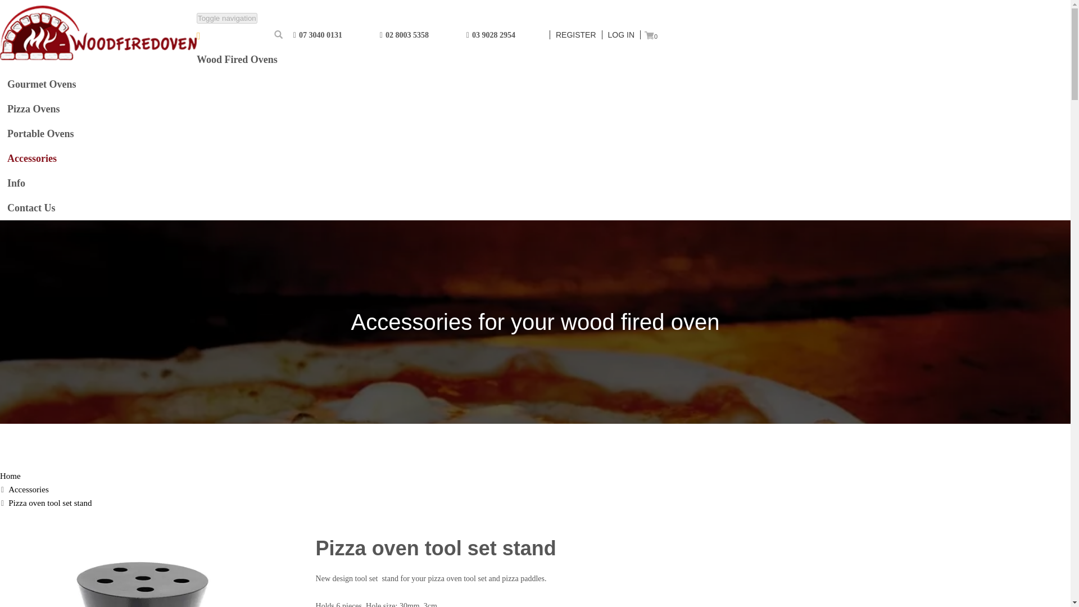  Describe the element at coordinates (227, 18) in the screenshot. I see `Toggle navigation` at that location.